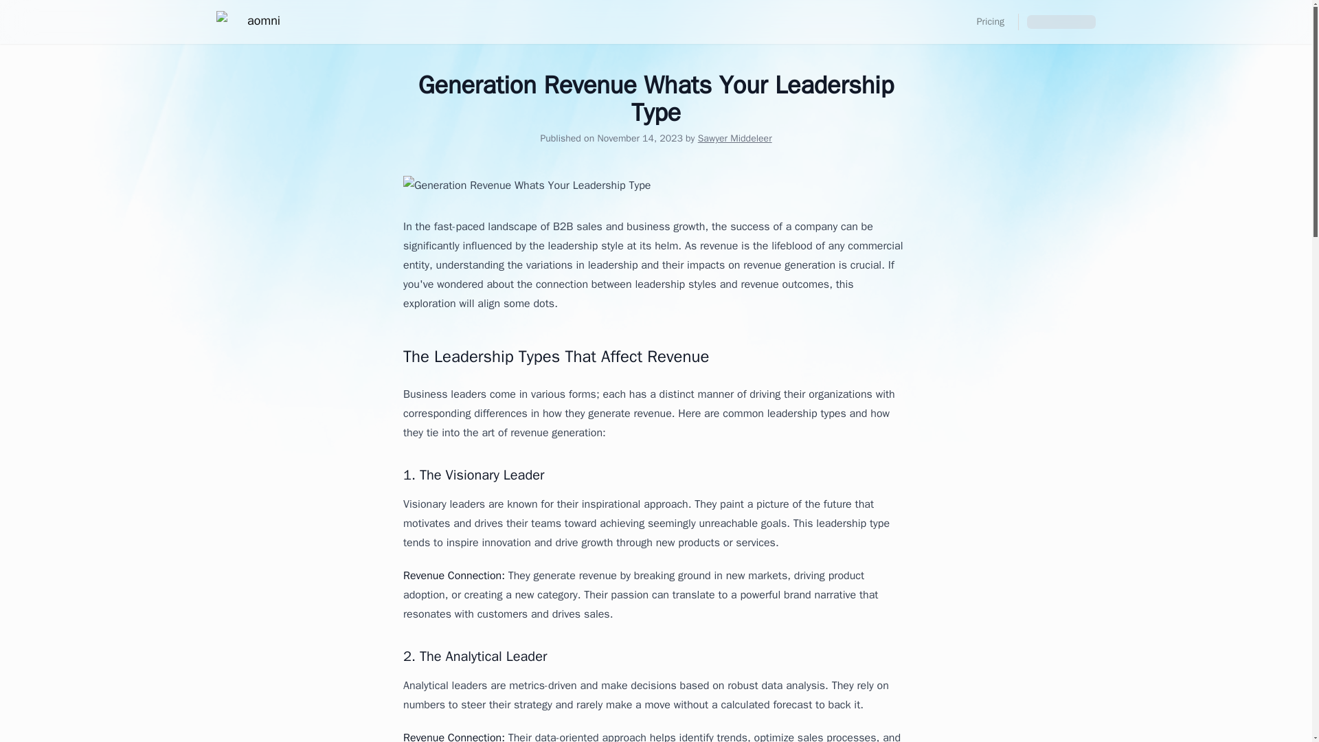  What do you see at coordinates (734, 138) in the screenshot?
I see `Sawyer Middeleer` at bounding box center [734, 138].